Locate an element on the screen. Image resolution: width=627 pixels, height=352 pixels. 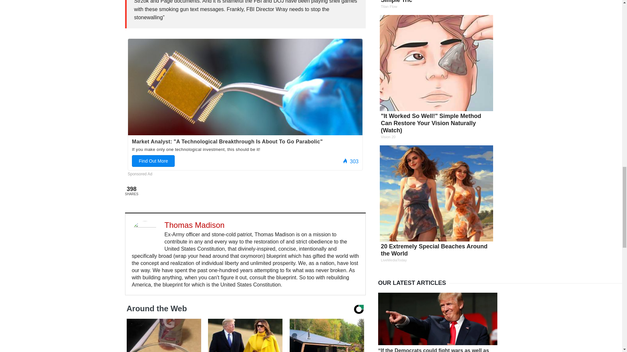
Share is located at coordinates (156, 191).